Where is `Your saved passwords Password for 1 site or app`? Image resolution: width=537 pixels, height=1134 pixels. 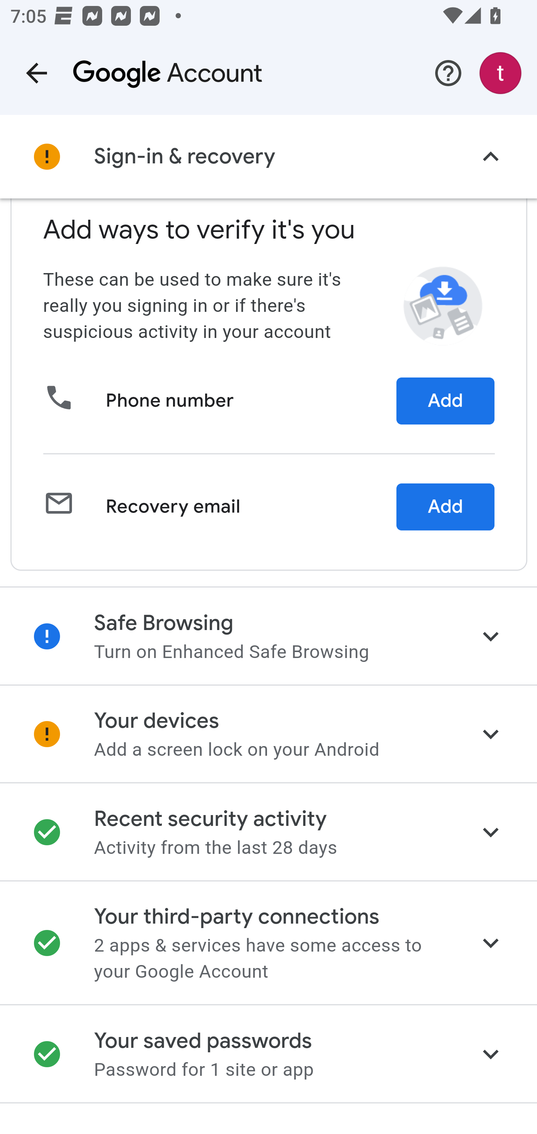 Your saved passwords Password for 1 site or app is located at coordinates (268, 1055).